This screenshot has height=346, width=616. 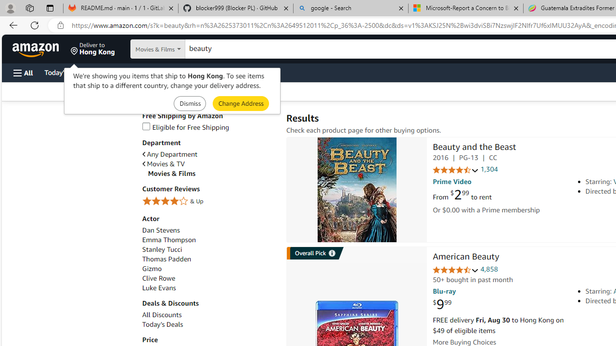 What do you see at coordinates (209, 278) in the screenshot?
I see `Clive Rowe` at bounding box center [209, 278].